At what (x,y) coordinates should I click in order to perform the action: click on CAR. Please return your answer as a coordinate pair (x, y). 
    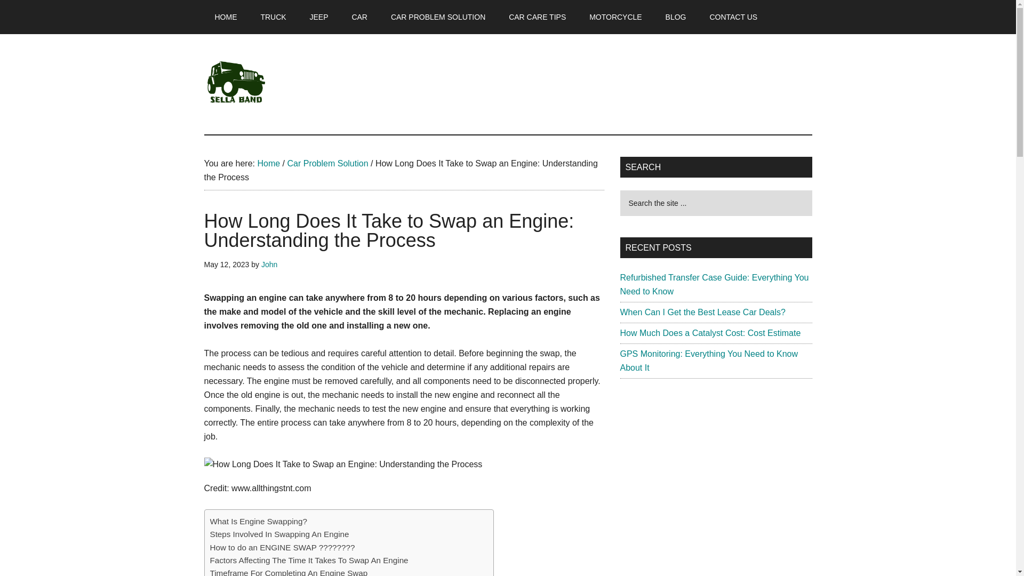
    Looking at the image, I should click on (359, 17).